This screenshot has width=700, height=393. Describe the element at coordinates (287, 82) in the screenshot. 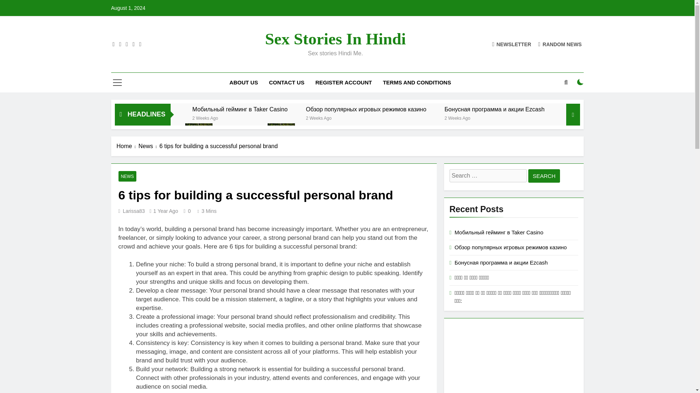

I see `CONTACT US` at that location.